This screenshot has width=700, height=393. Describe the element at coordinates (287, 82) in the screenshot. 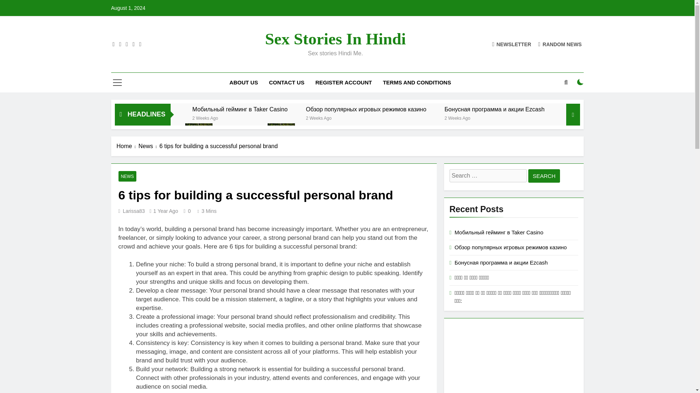

I see `CONTACT US` at that location.